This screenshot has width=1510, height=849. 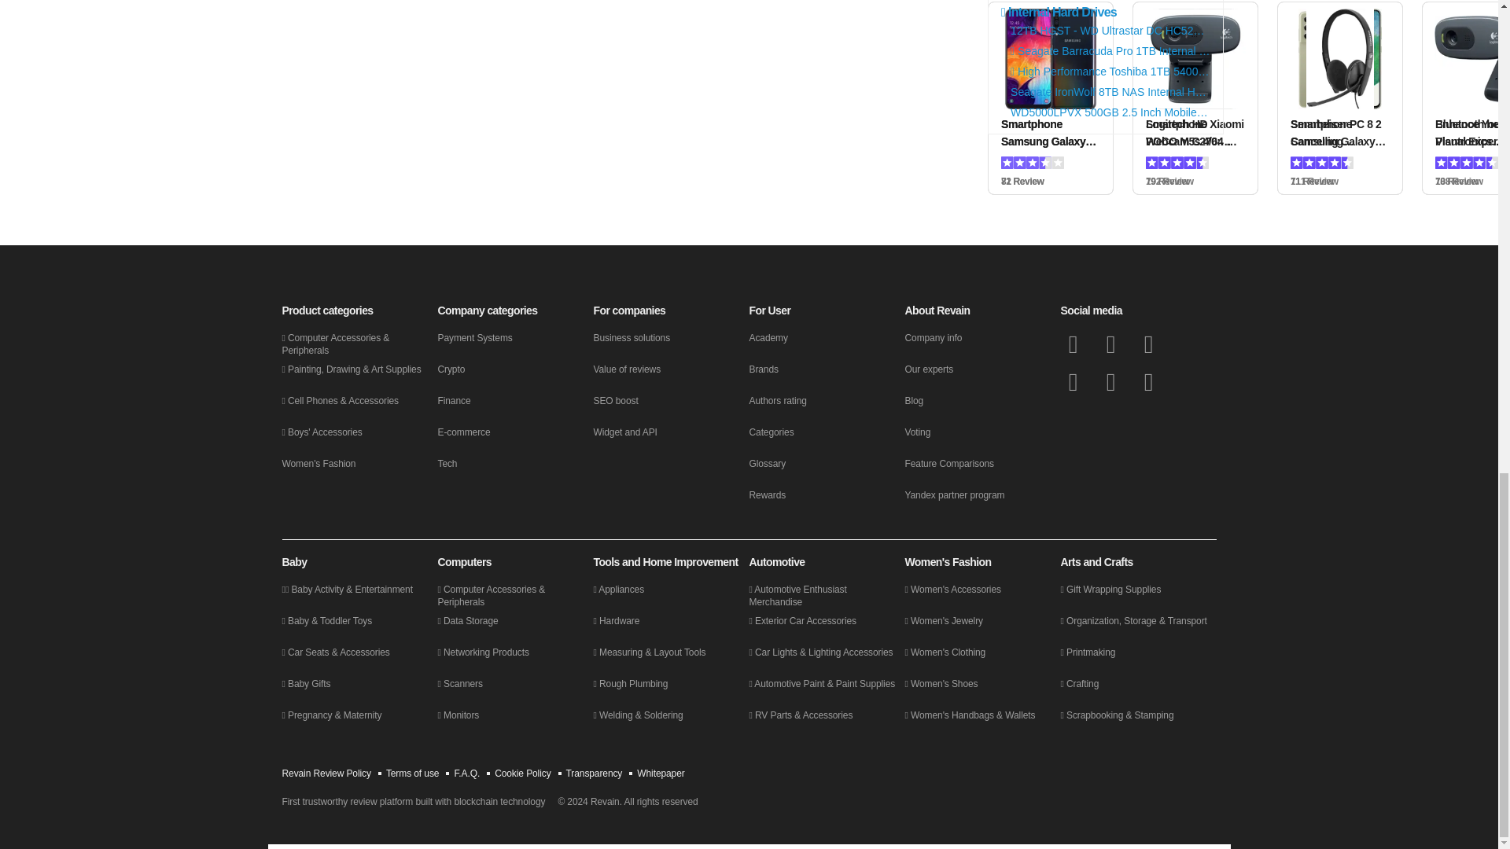 I want to click on Revain Pinterest, so click(x=1148, y=382).